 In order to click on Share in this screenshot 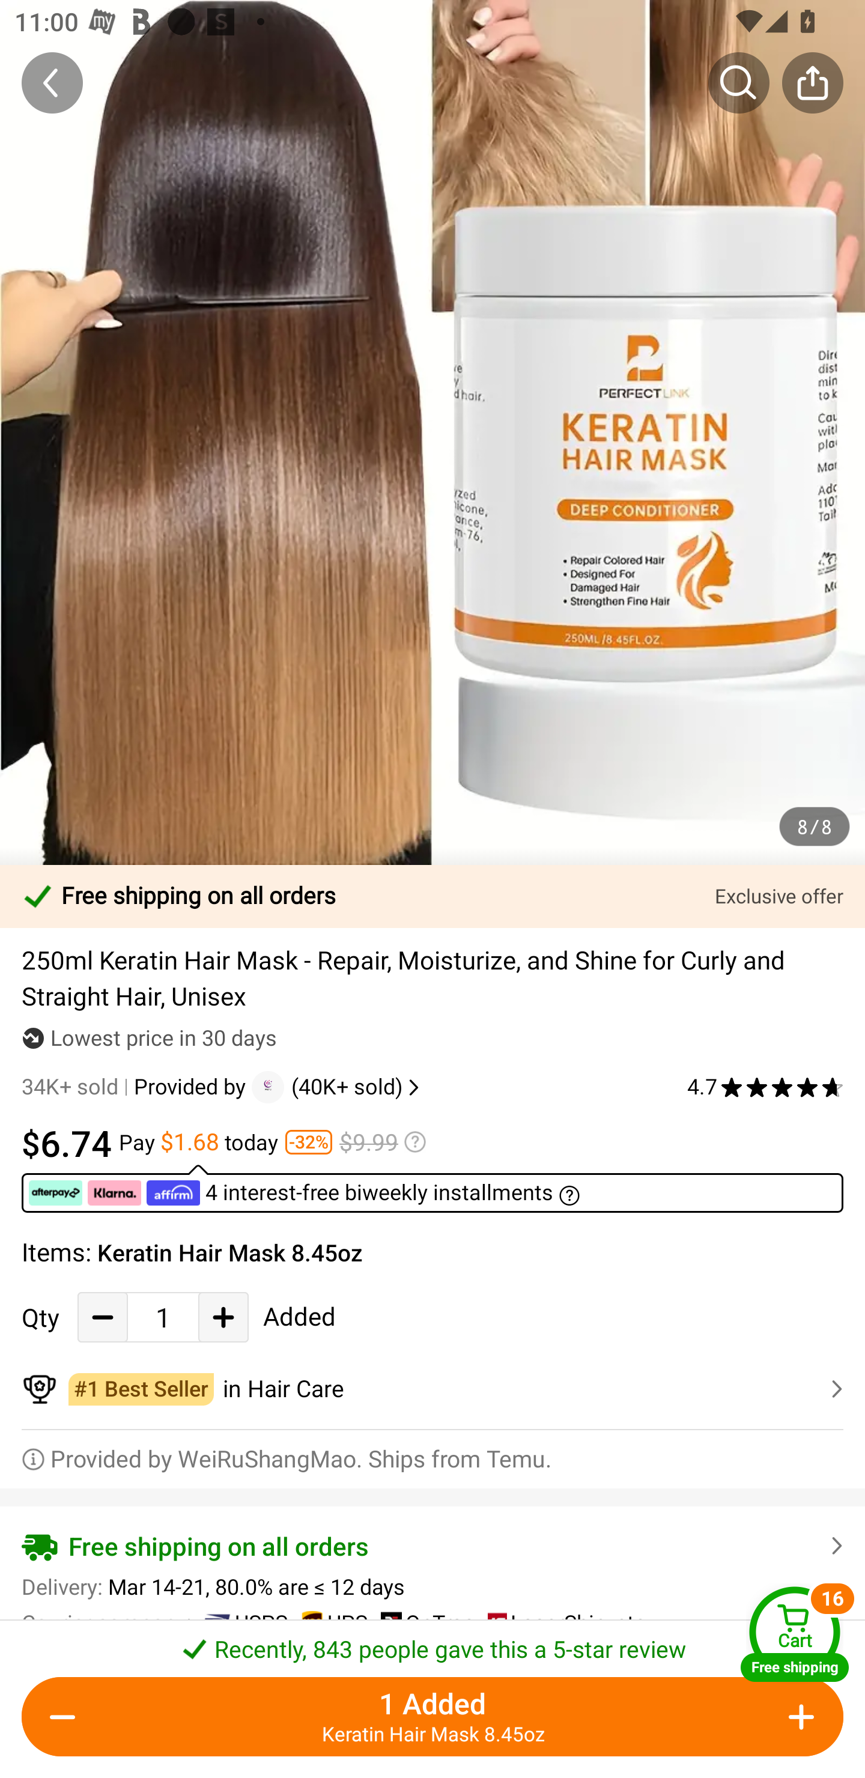, I will do `click(812, 82)`.